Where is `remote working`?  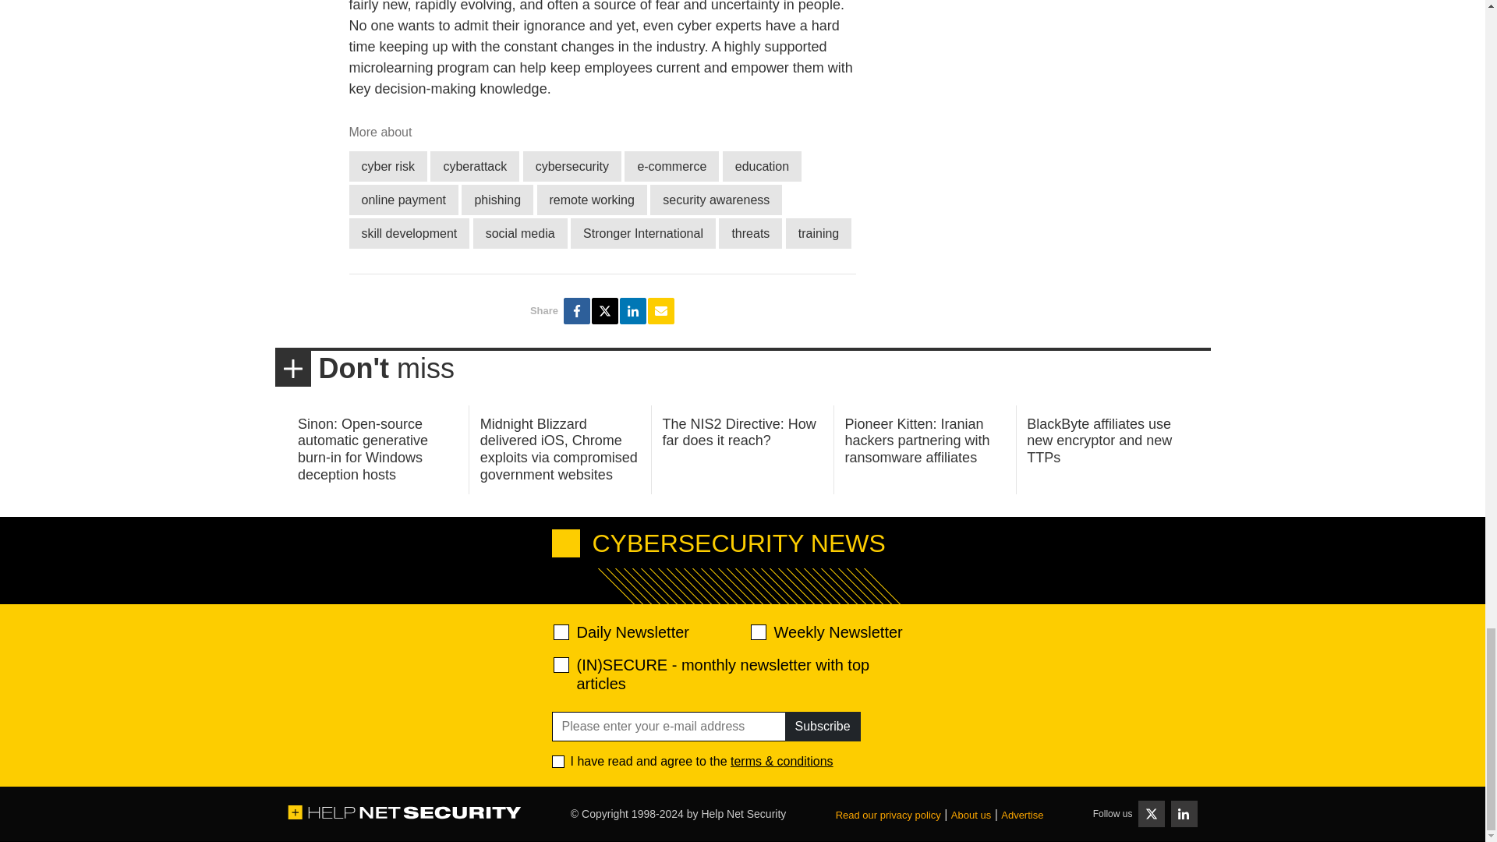 remote working is located at coordinates (592, 200).